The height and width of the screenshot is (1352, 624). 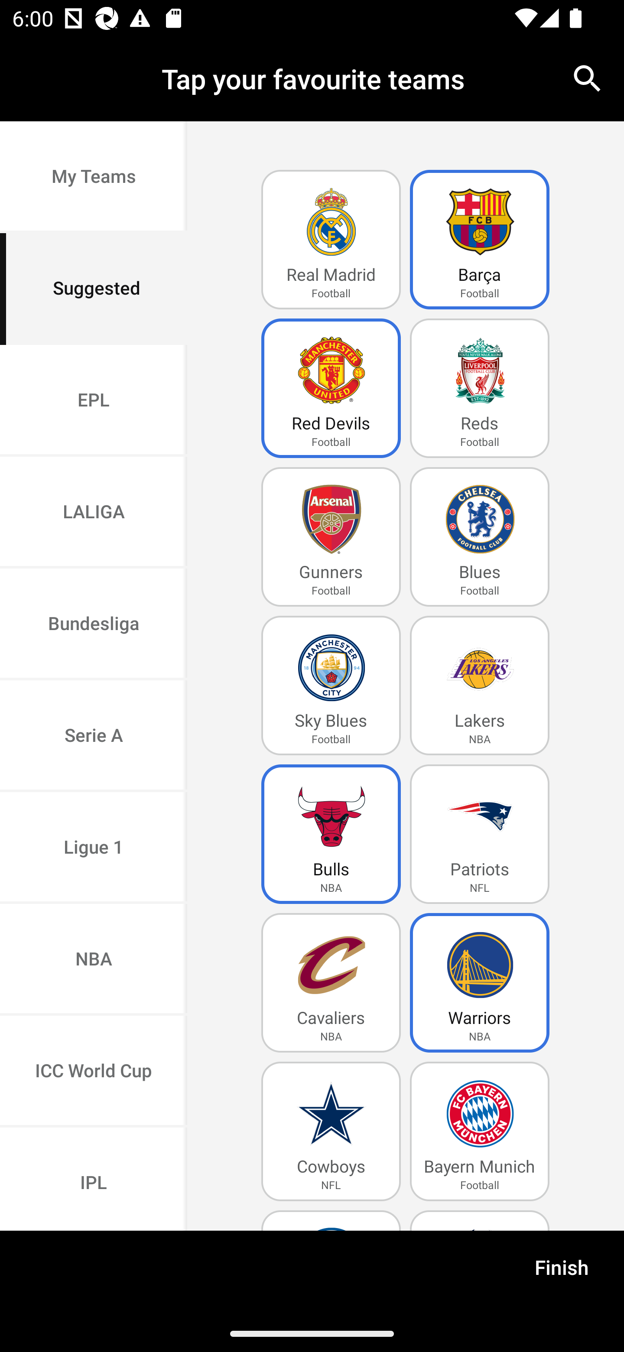 I want to click on My Teams, so click(x=94, y=178).